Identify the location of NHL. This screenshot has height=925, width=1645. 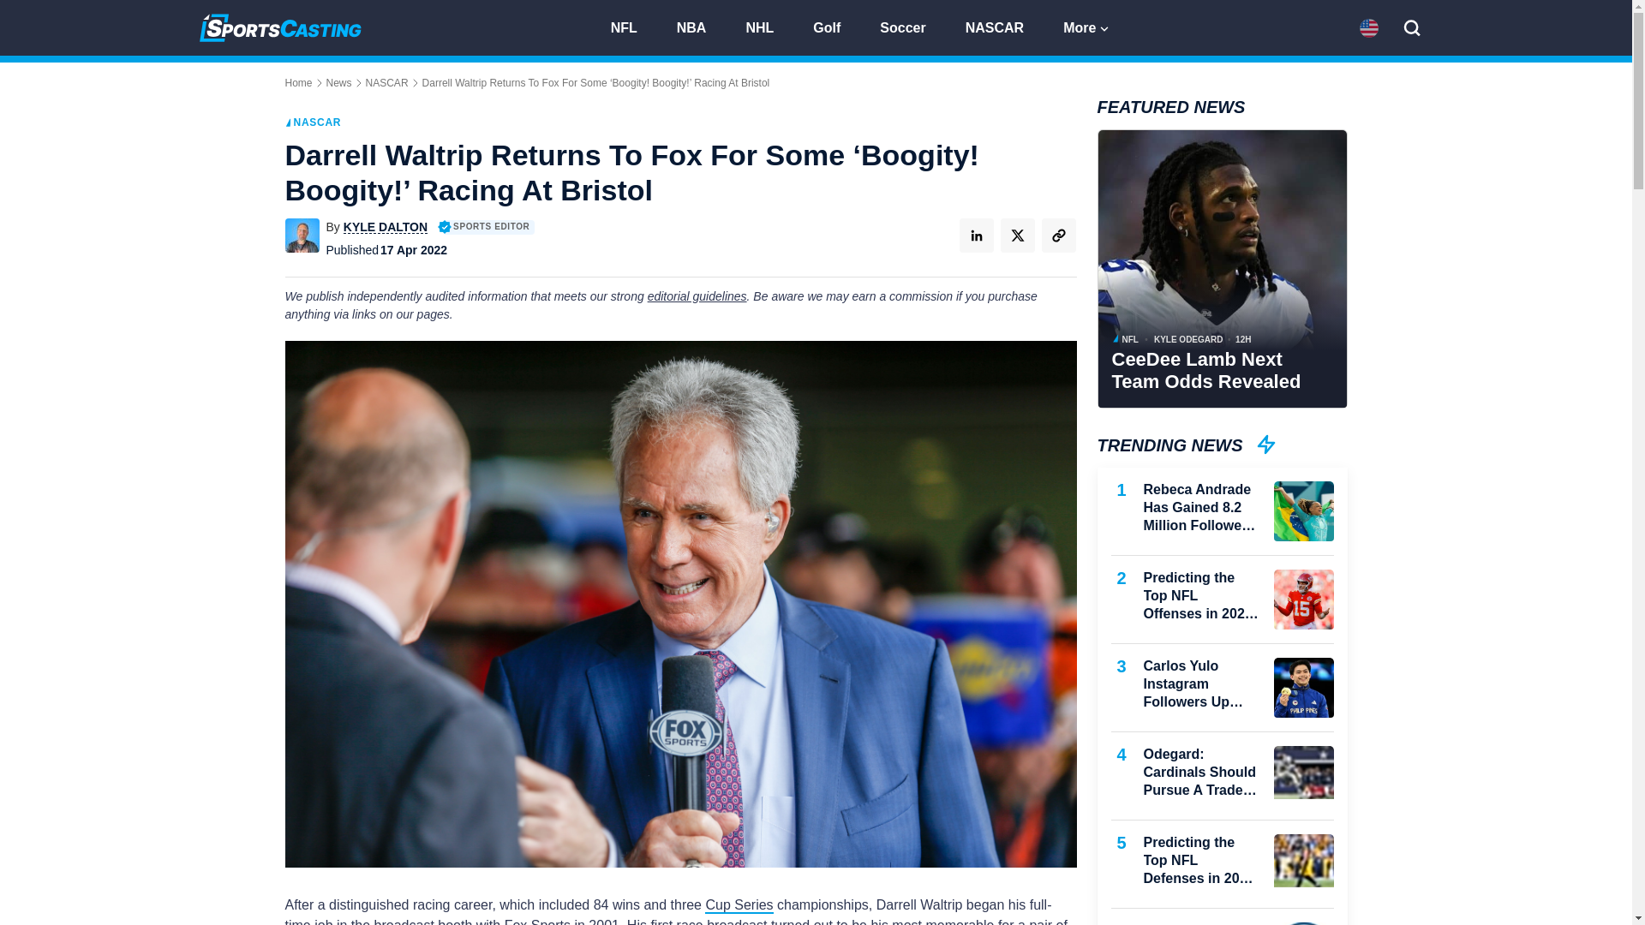
(768, 26).